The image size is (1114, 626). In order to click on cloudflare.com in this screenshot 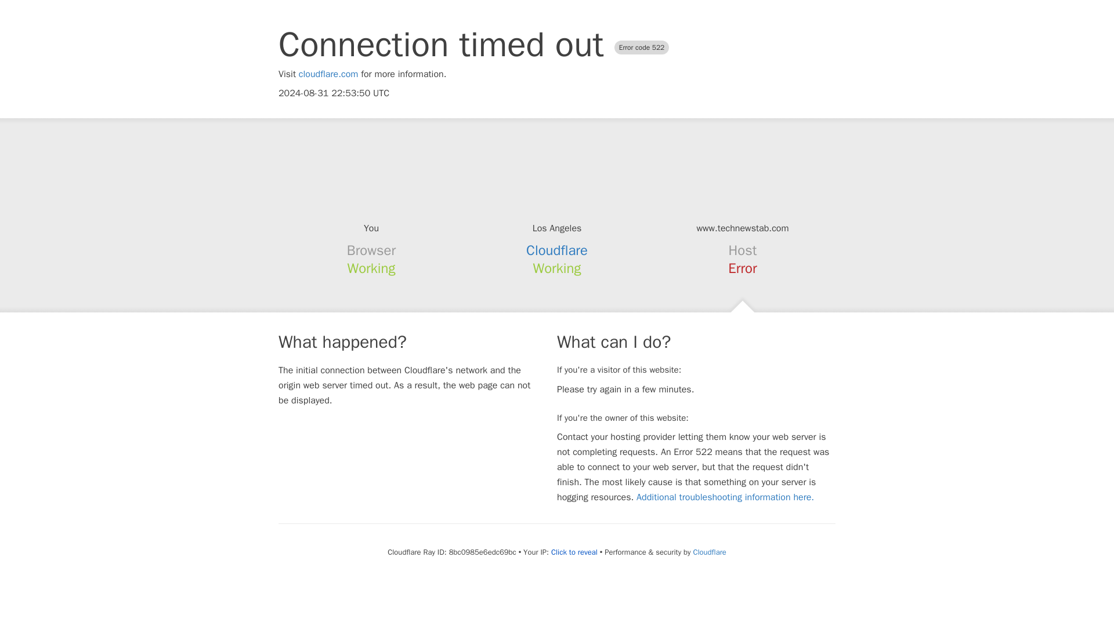, I will do `click(328, 74)`.